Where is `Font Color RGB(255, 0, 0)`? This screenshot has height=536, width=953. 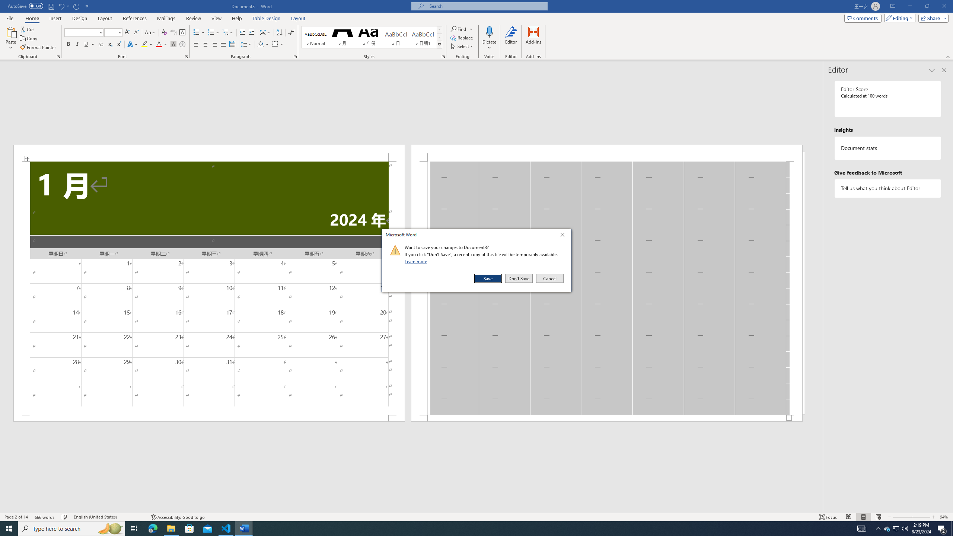
Font Color RGB(255, 0, 0) is located at coordinates (159, 45).